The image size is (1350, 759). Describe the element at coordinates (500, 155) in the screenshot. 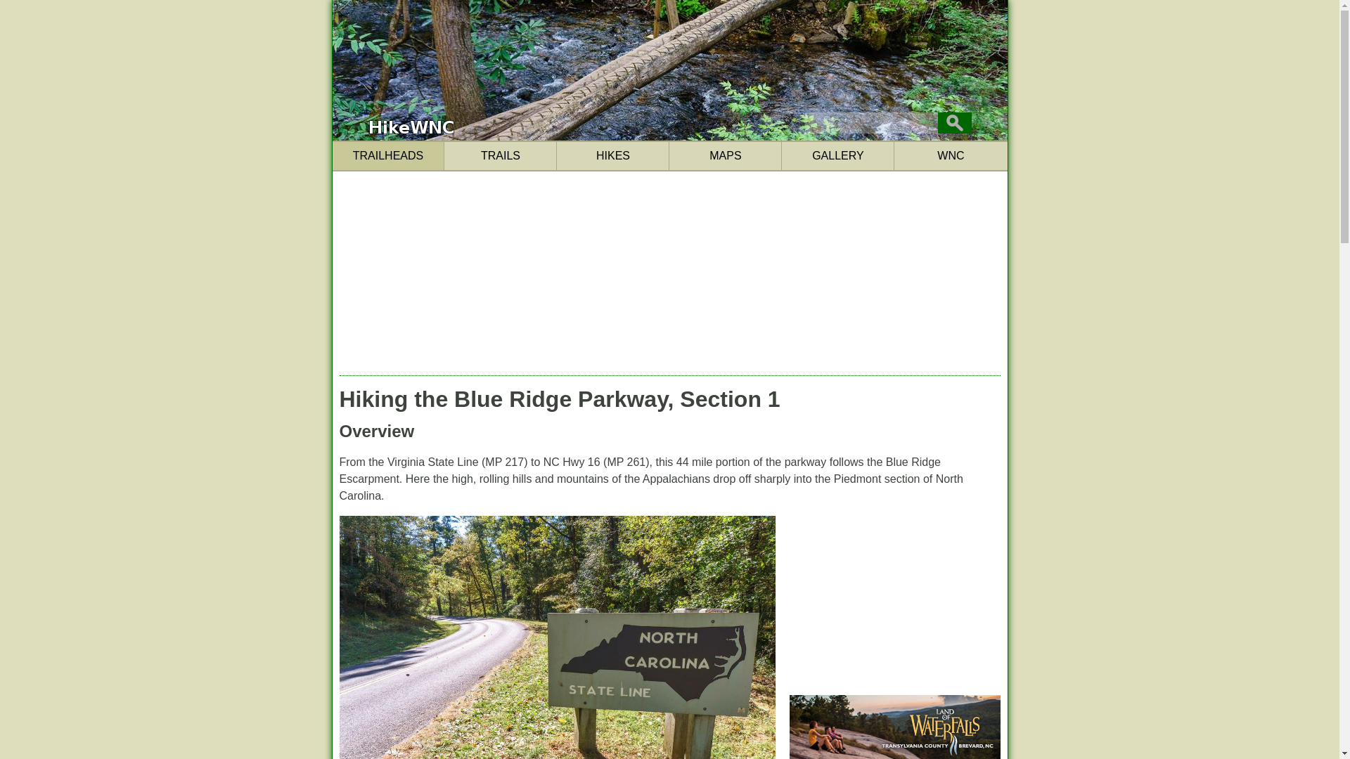

I see `TRAILS` at that location.